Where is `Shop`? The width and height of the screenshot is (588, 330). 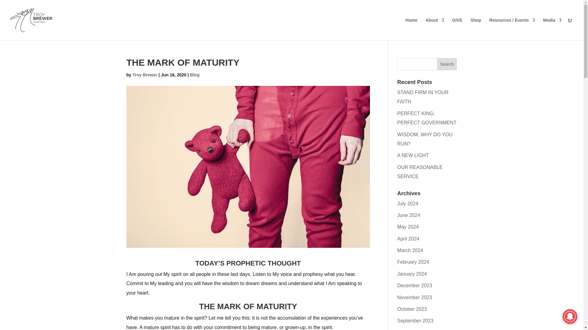 Shop is located at coordinates (476, 29).